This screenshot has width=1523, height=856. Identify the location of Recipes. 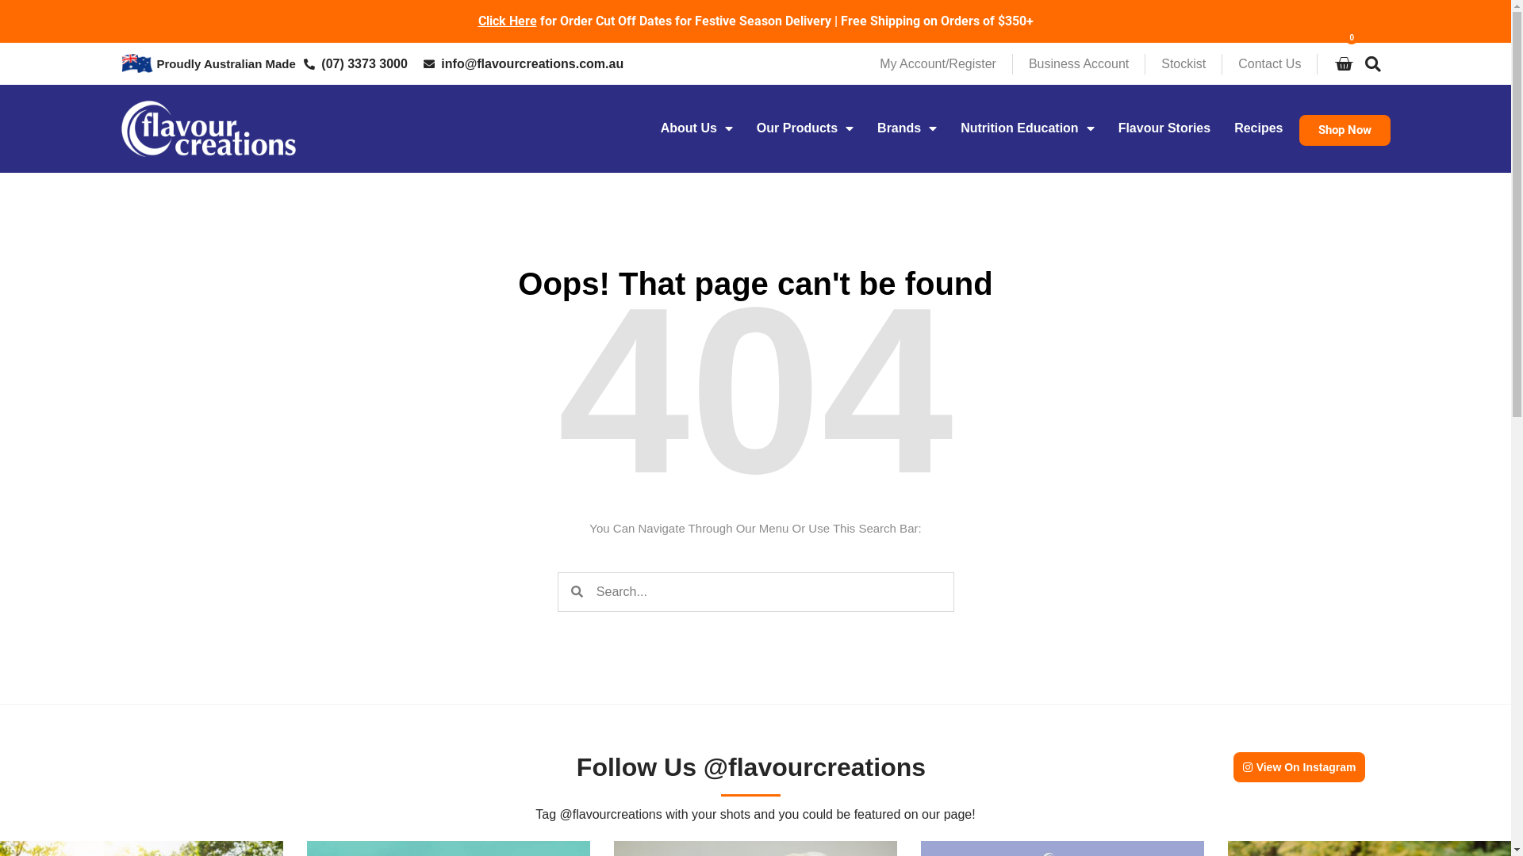
(1258, 128).